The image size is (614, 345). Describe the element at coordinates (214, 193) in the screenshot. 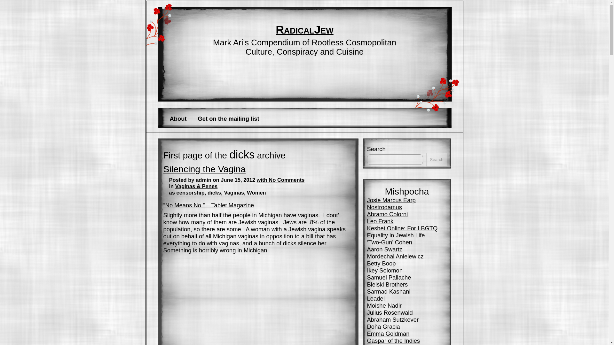

I see `dicks` at that location.